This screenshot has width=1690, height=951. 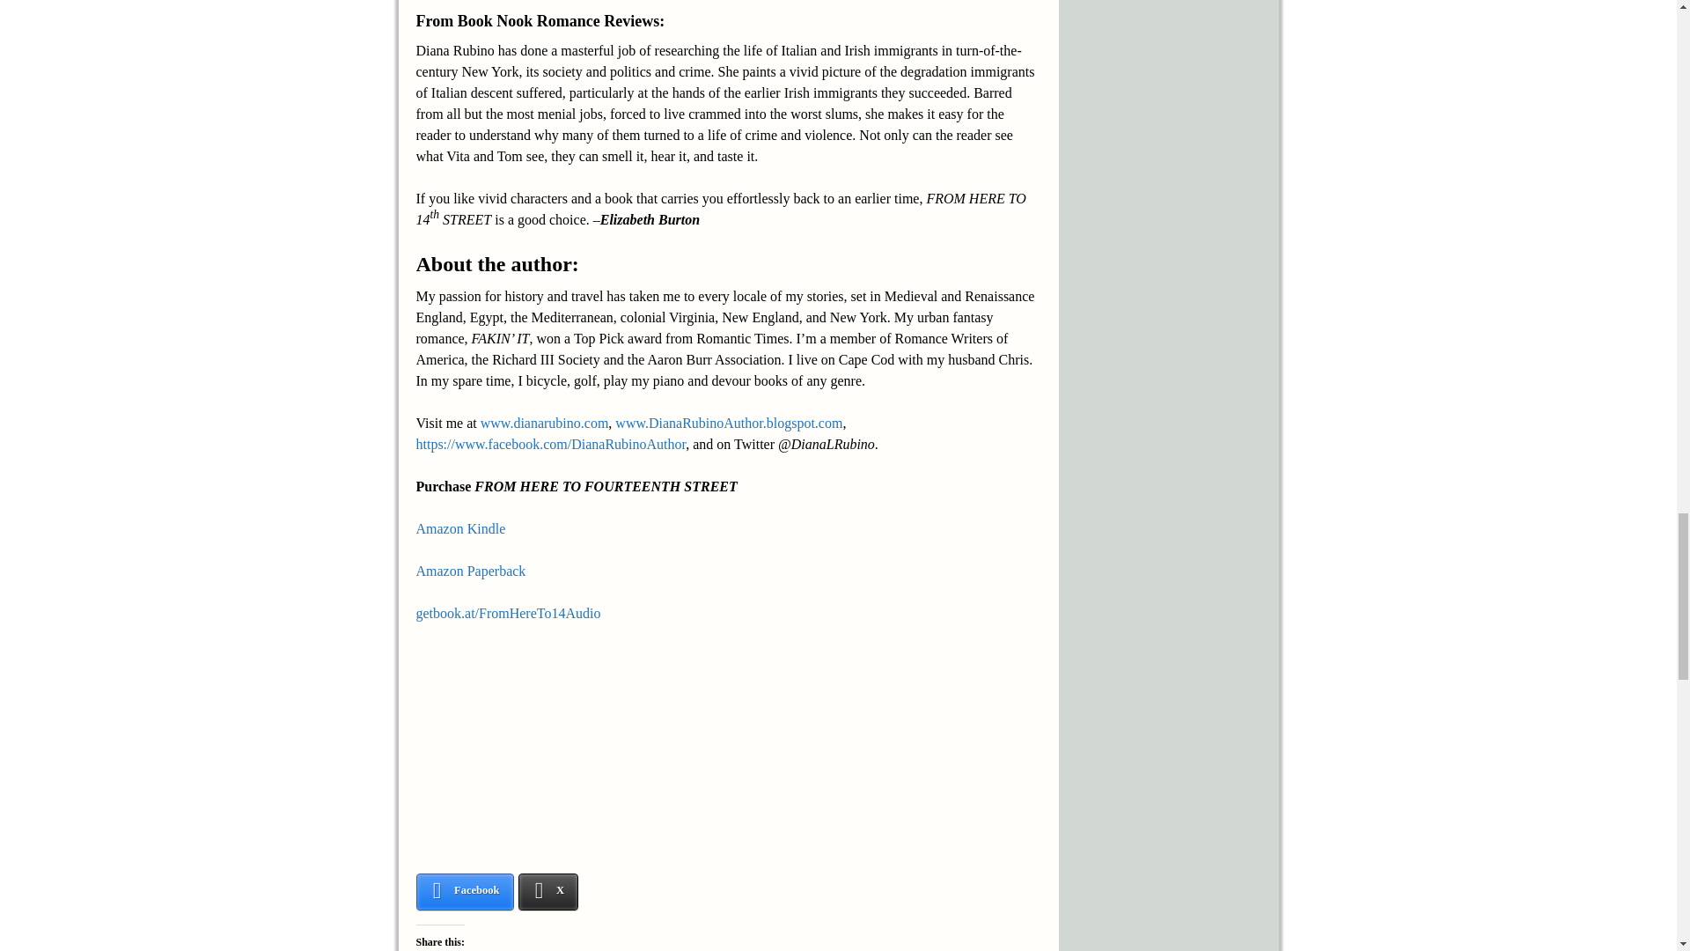 I want to click on Facebook, so click(x=465, y=891).